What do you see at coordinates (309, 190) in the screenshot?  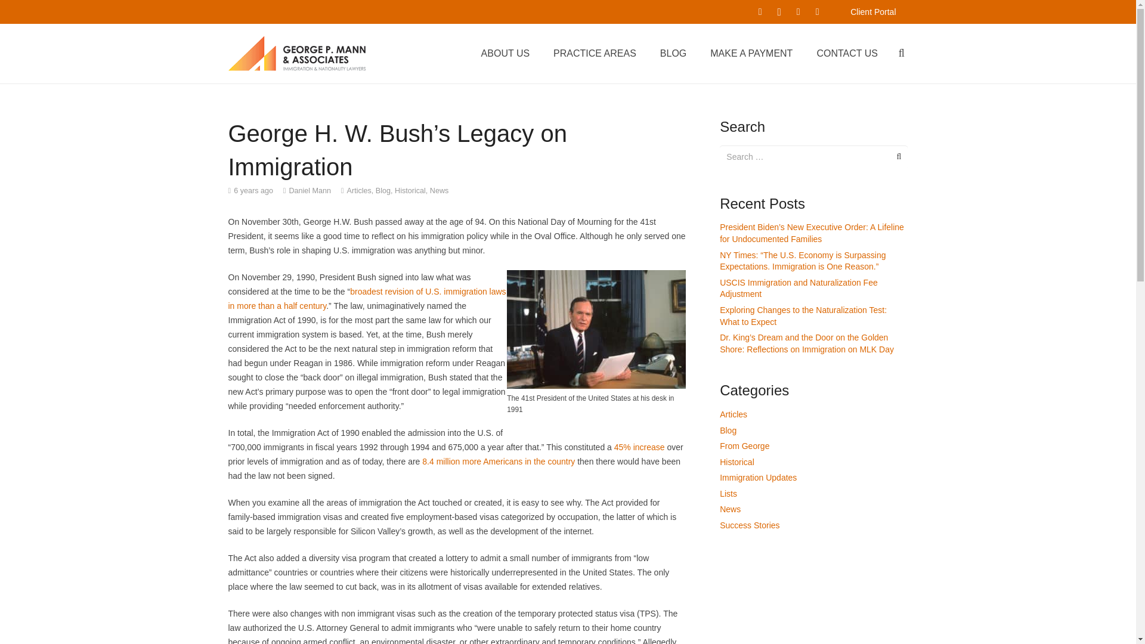 I see `Daniel Mann` at bounding box center [309, 190].